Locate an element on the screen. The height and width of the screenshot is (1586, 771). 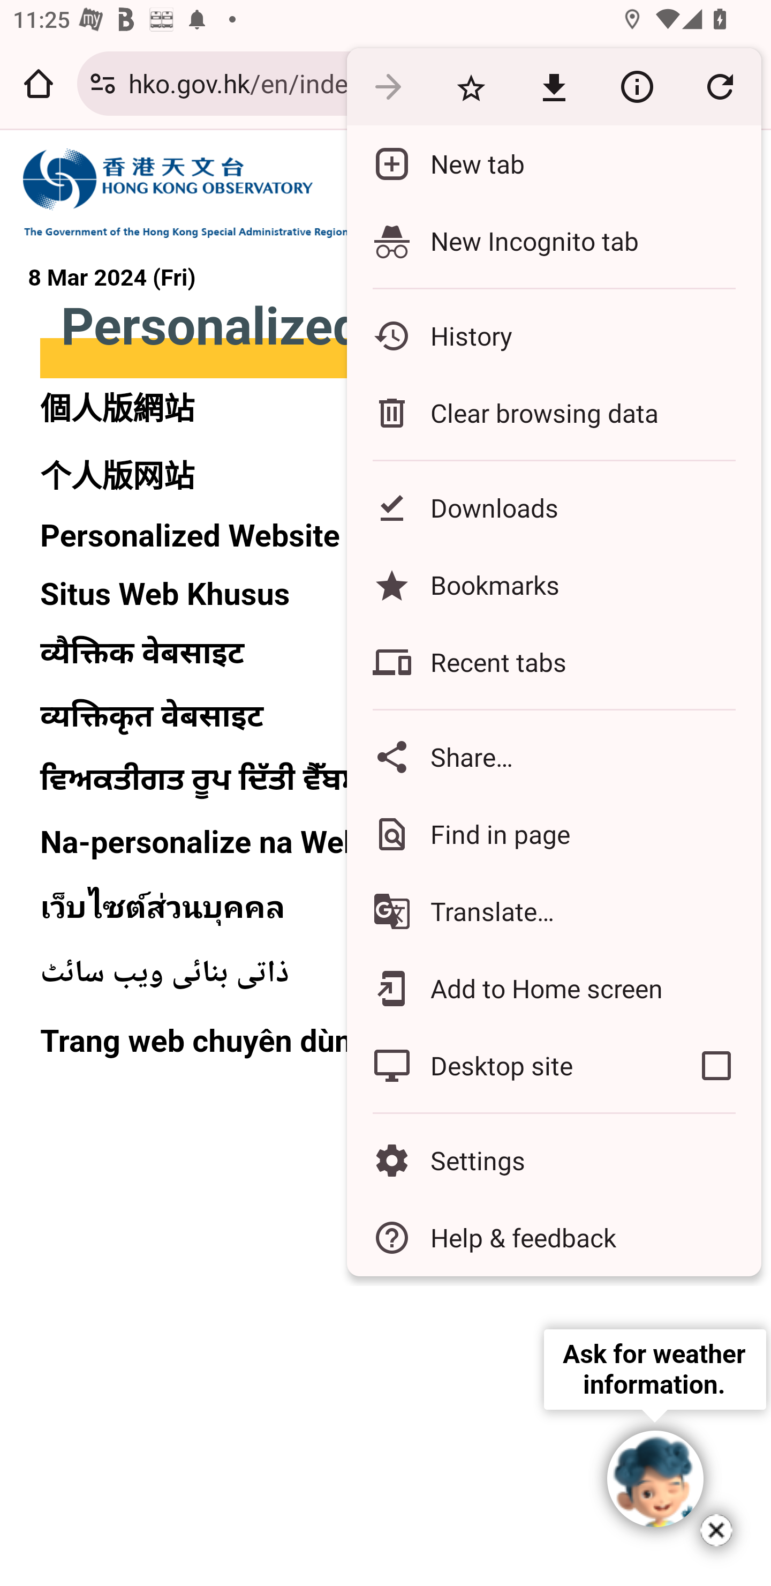
Forward is located at coordinates (388, 86).